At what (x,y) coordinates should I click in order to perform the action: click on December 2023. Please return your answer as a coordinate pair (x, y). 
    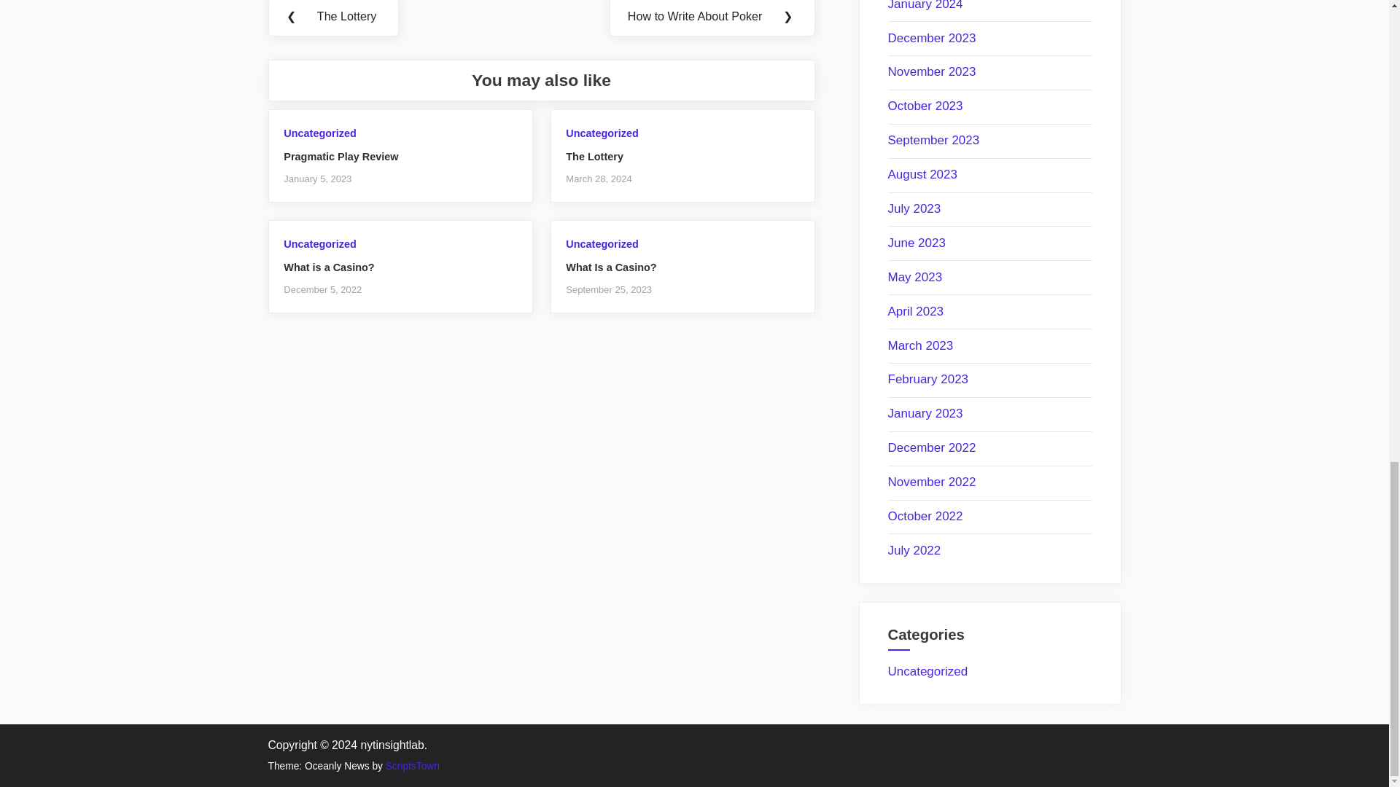
    Looking at the image, I should click on (932, 38).